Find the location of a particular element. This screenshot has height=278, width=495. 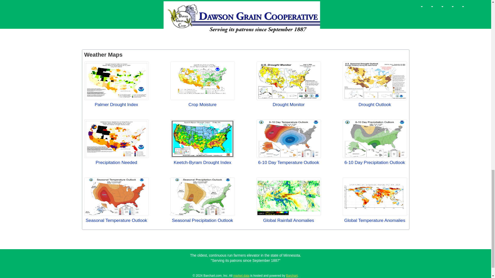

Global Rainfall Anomalies is located at coordinates (288, 197).